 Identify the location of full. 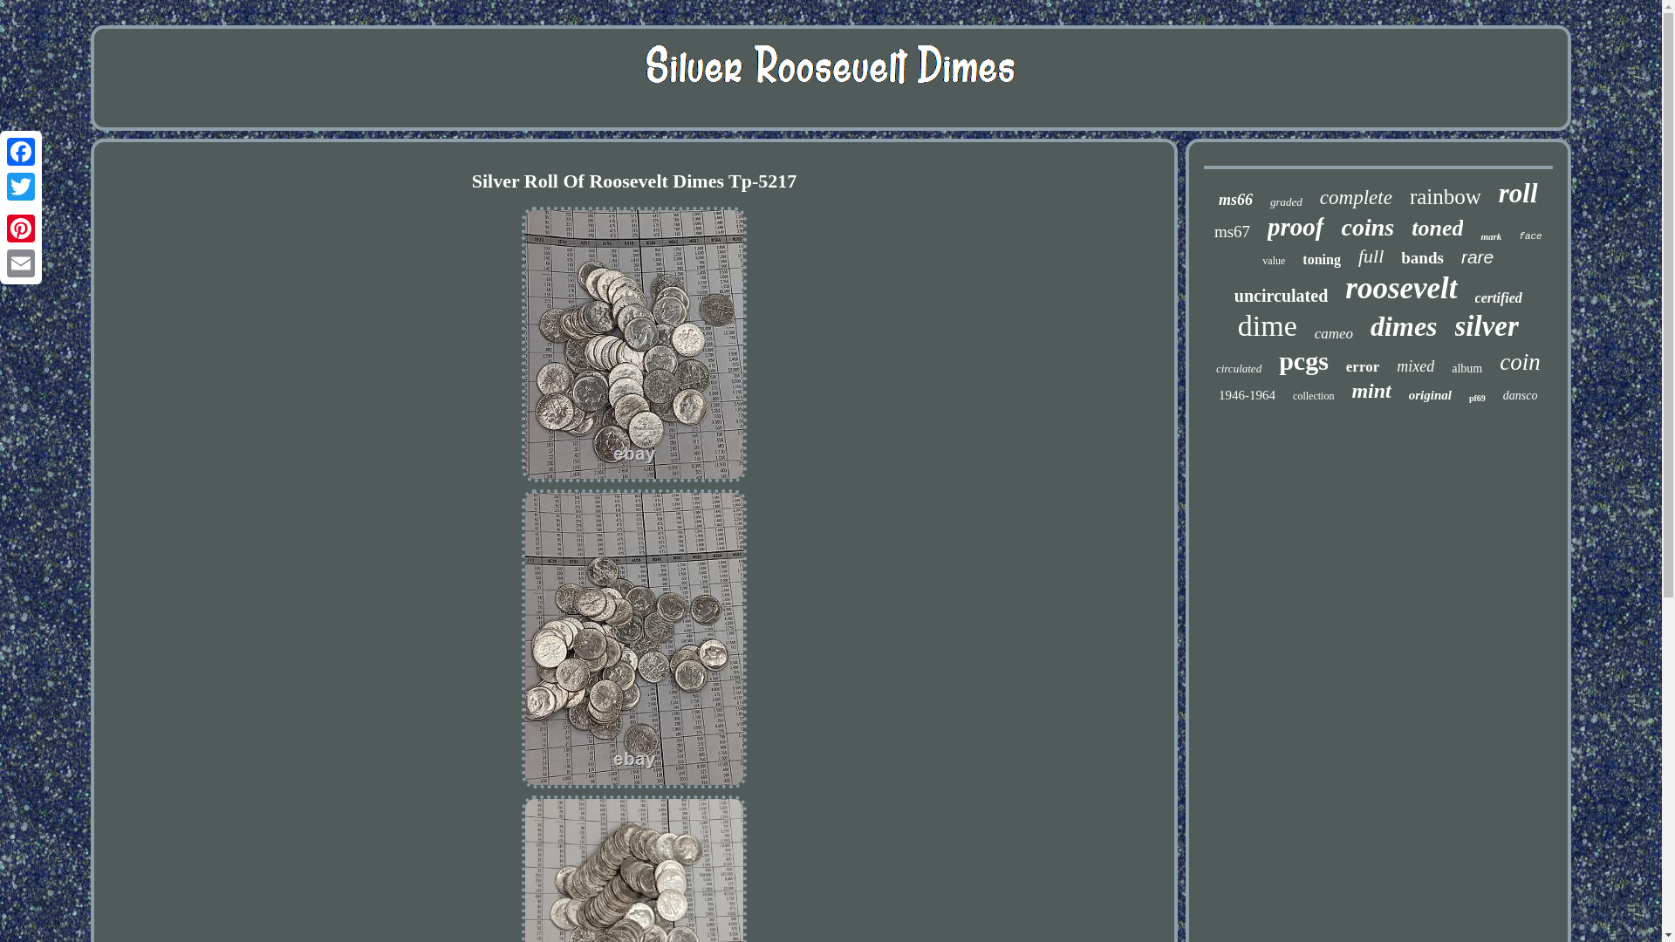
(1371, 256).